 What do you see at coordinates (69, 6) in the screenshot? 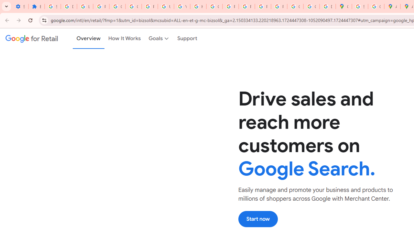
I see `Delete photos & videos - Computer - Google Photos Help` at bounding box center [69, 6].